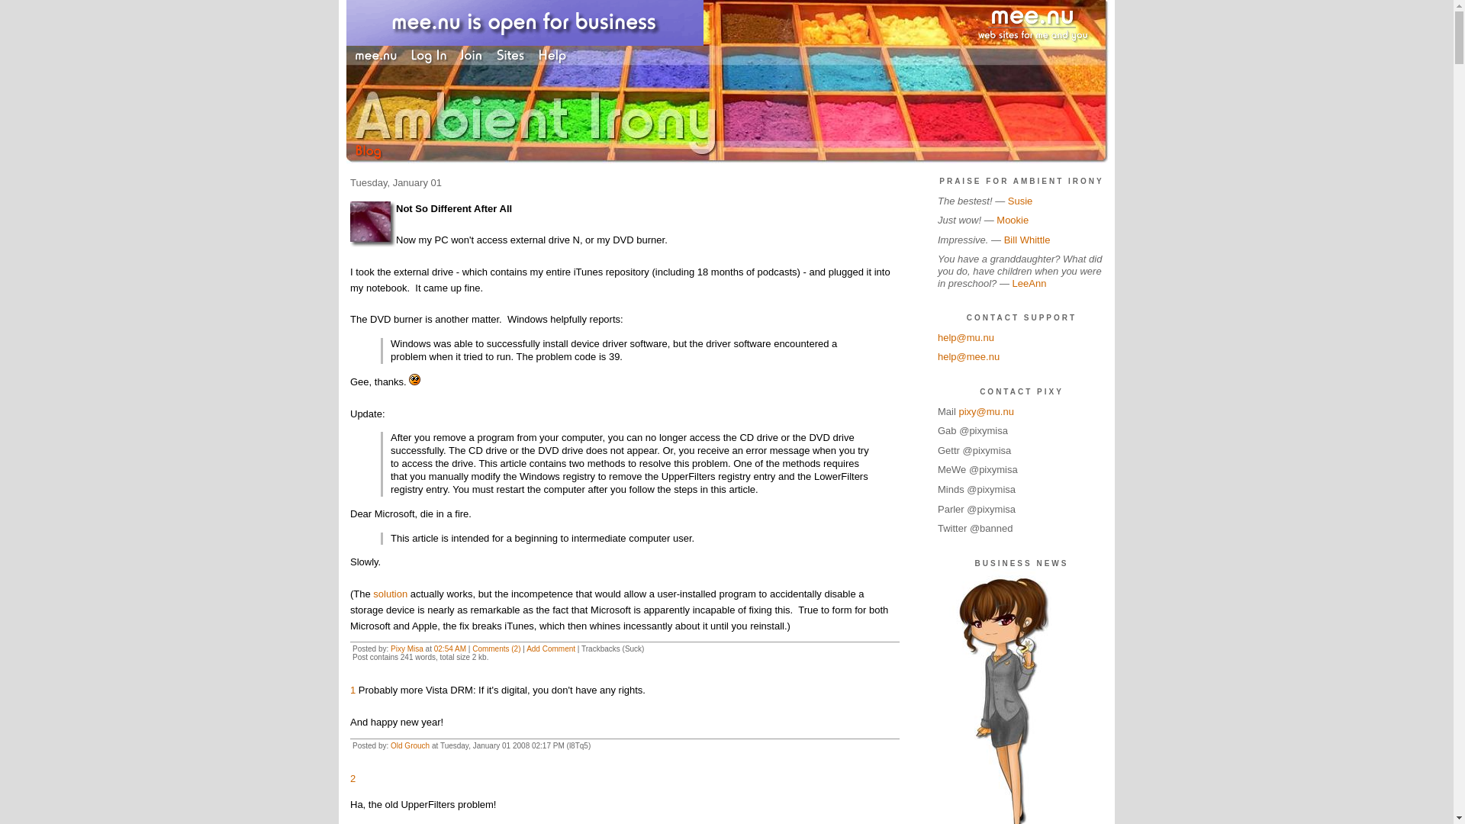  What do you see at coordinates (390, 594) in the screenshot?
I see `solution` at bounding box center [390, 594].